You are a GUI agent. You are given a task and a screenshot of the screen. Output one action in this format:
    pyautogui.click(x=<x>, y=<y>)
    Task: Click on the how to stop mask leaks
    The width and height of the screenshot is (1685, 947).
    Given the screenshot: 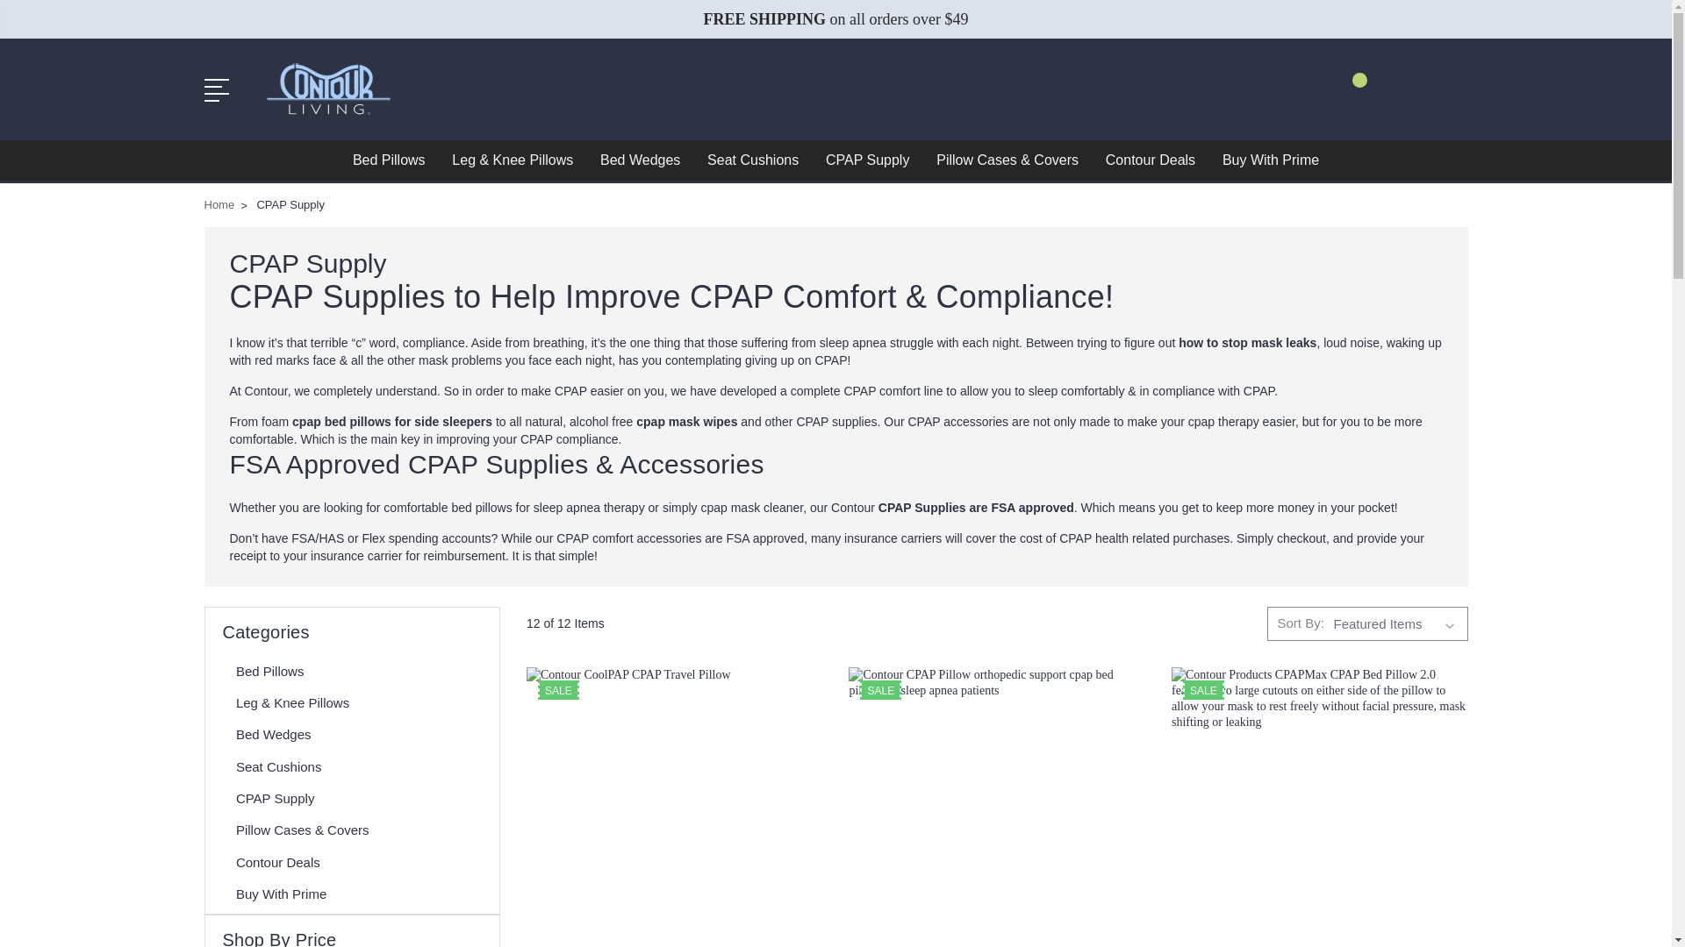 What is the action you would take?
    pyautogui.click(x=1246, y=342)
    